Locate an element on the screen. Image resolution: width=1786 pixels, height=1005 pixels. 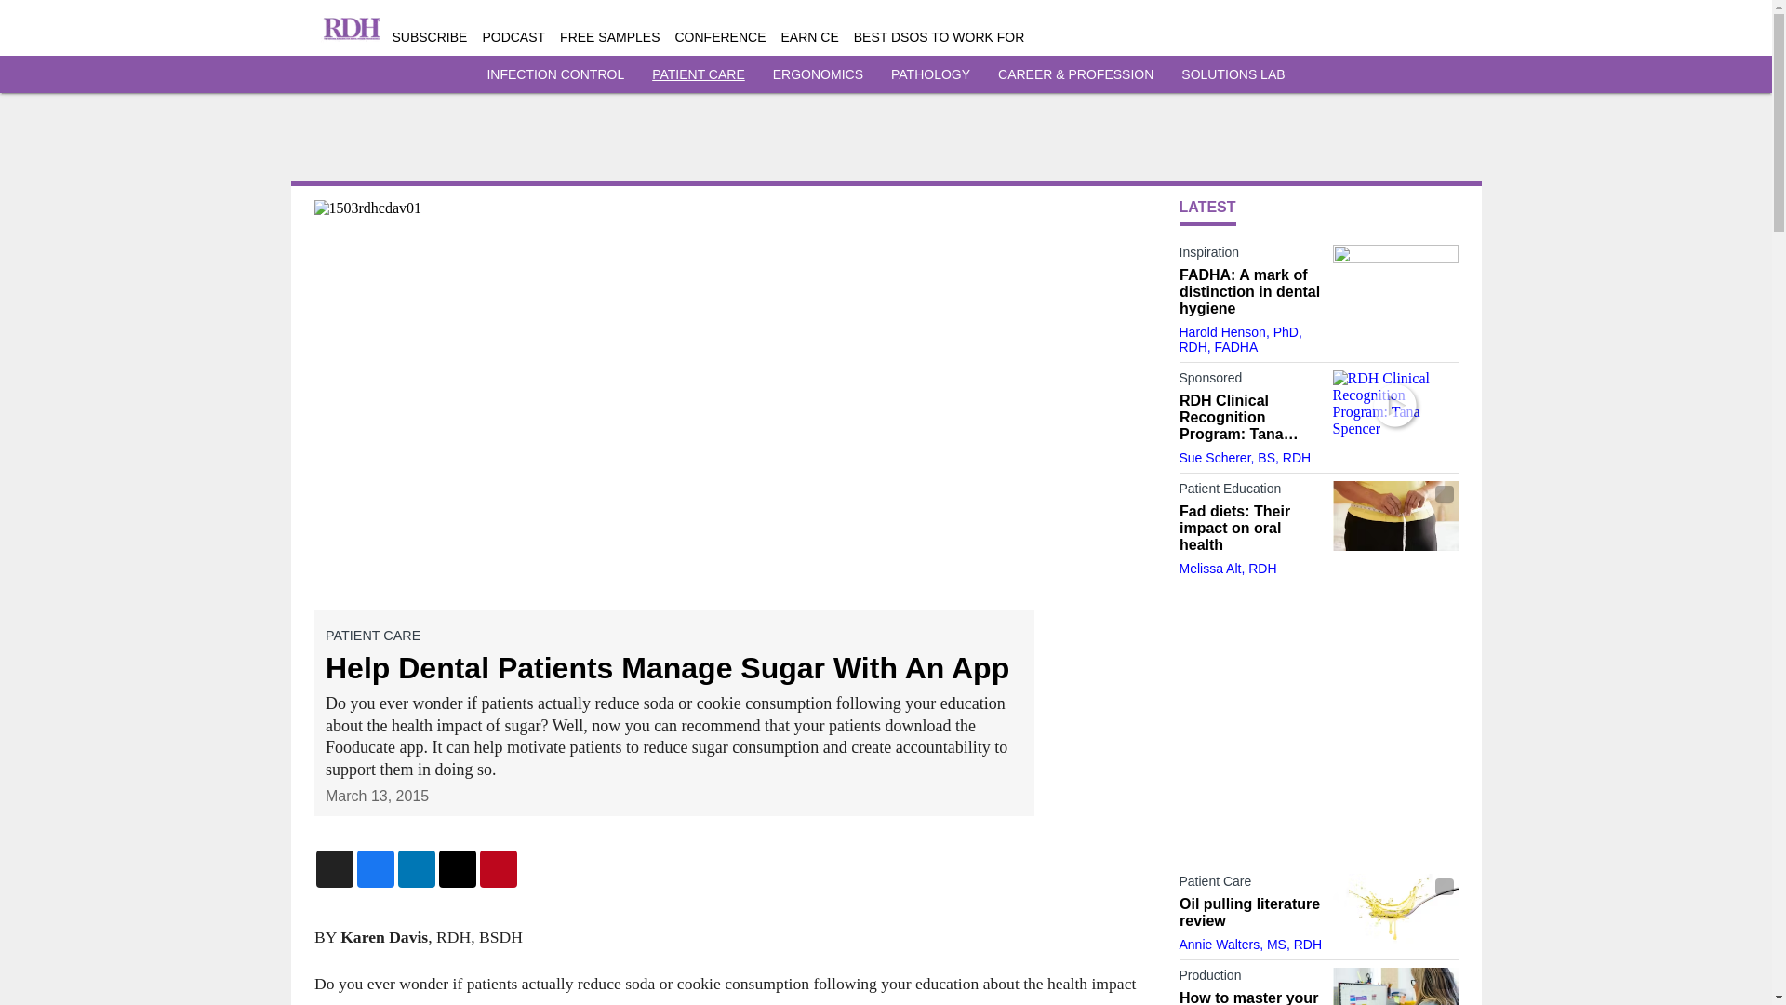
Sponsored is located at coordinates (1250, 382).